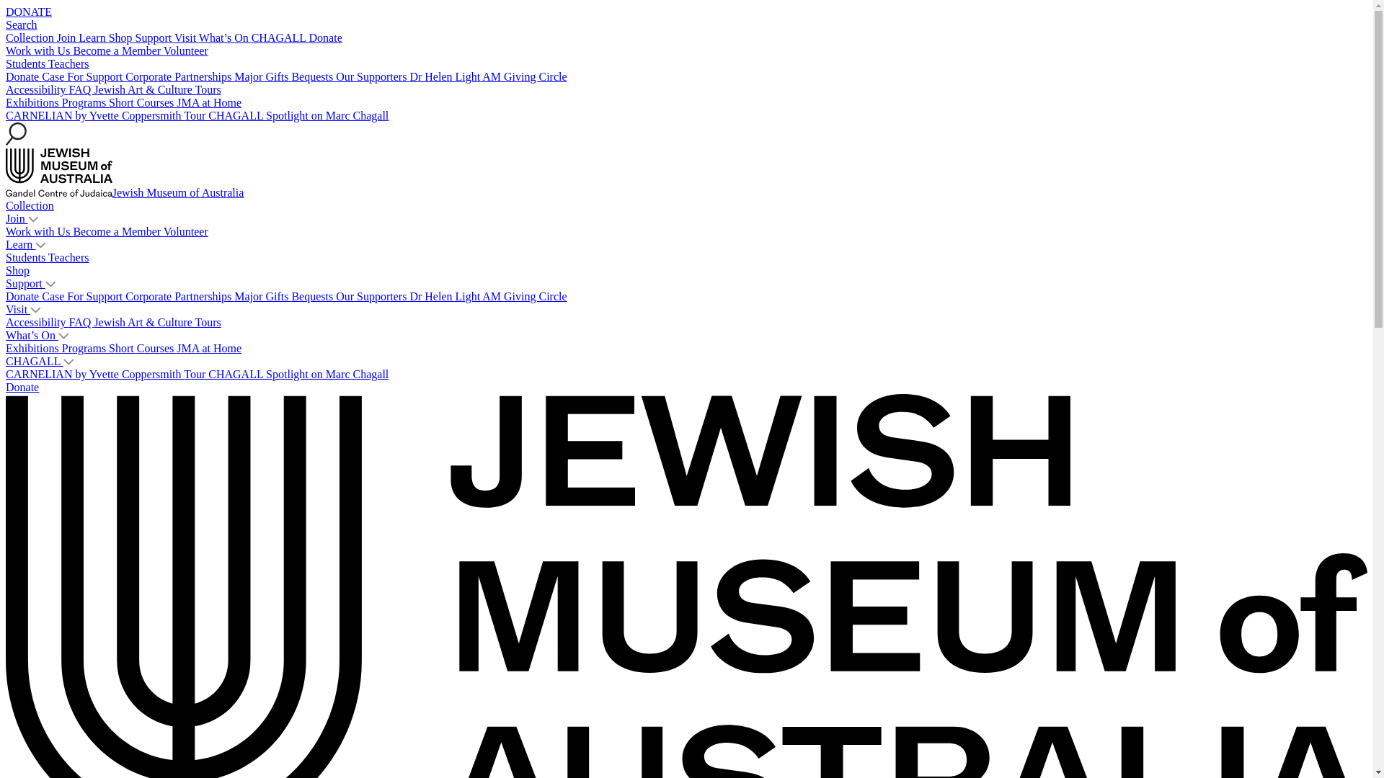  What do you see at coordinates (35, 362) in the screenshot?
I see `CHAGALL` at bounding box center [35, 362].